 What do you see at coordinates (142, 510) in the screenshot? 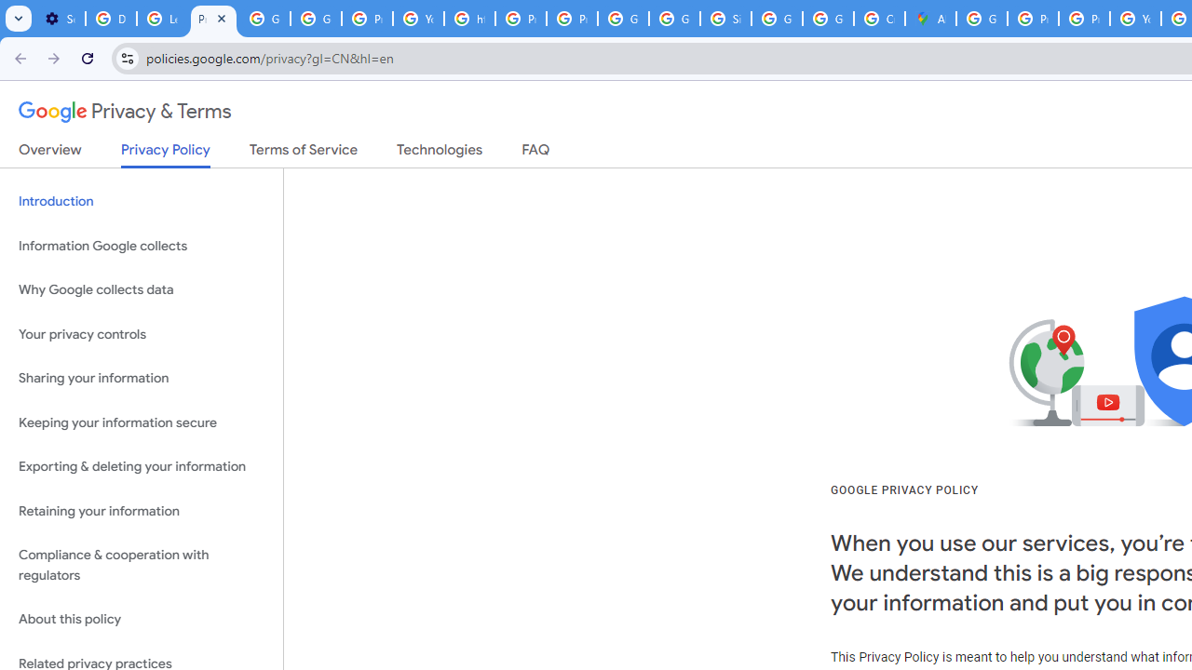
I see `Retaining your information` at bounding box center [142, 510].